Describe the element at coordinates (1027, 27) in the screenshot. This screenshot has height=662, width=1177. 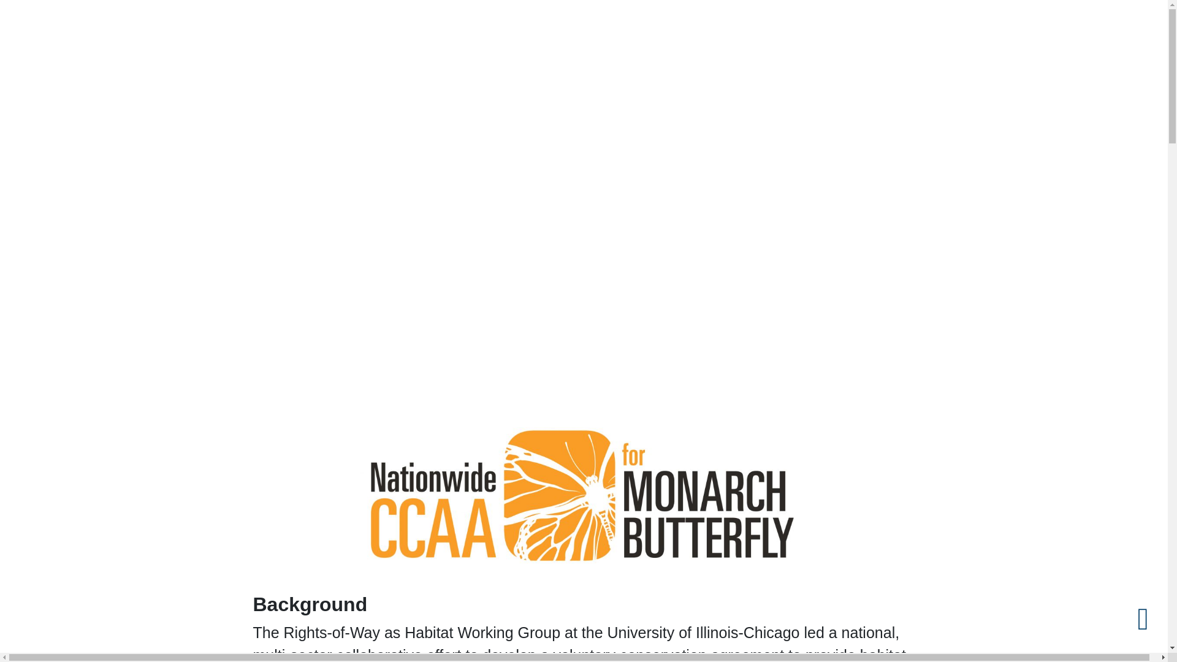
I see `Login` at that location.